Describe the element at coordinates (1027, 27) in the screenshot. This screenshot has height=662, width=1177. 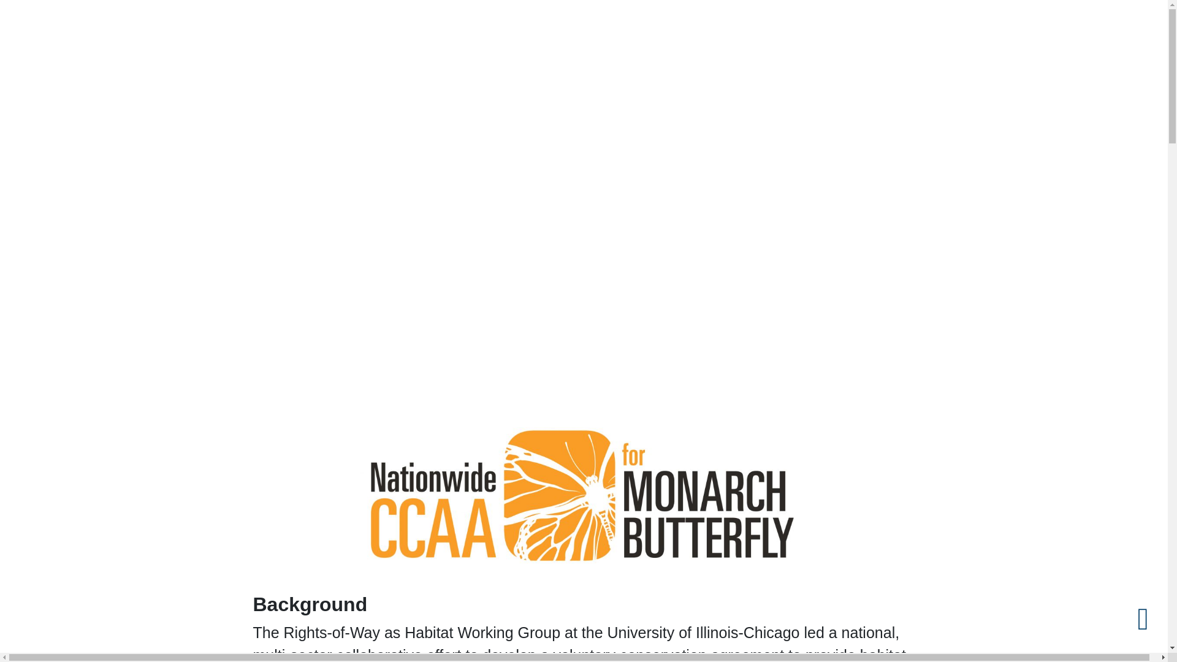
I see `Login` at that location.